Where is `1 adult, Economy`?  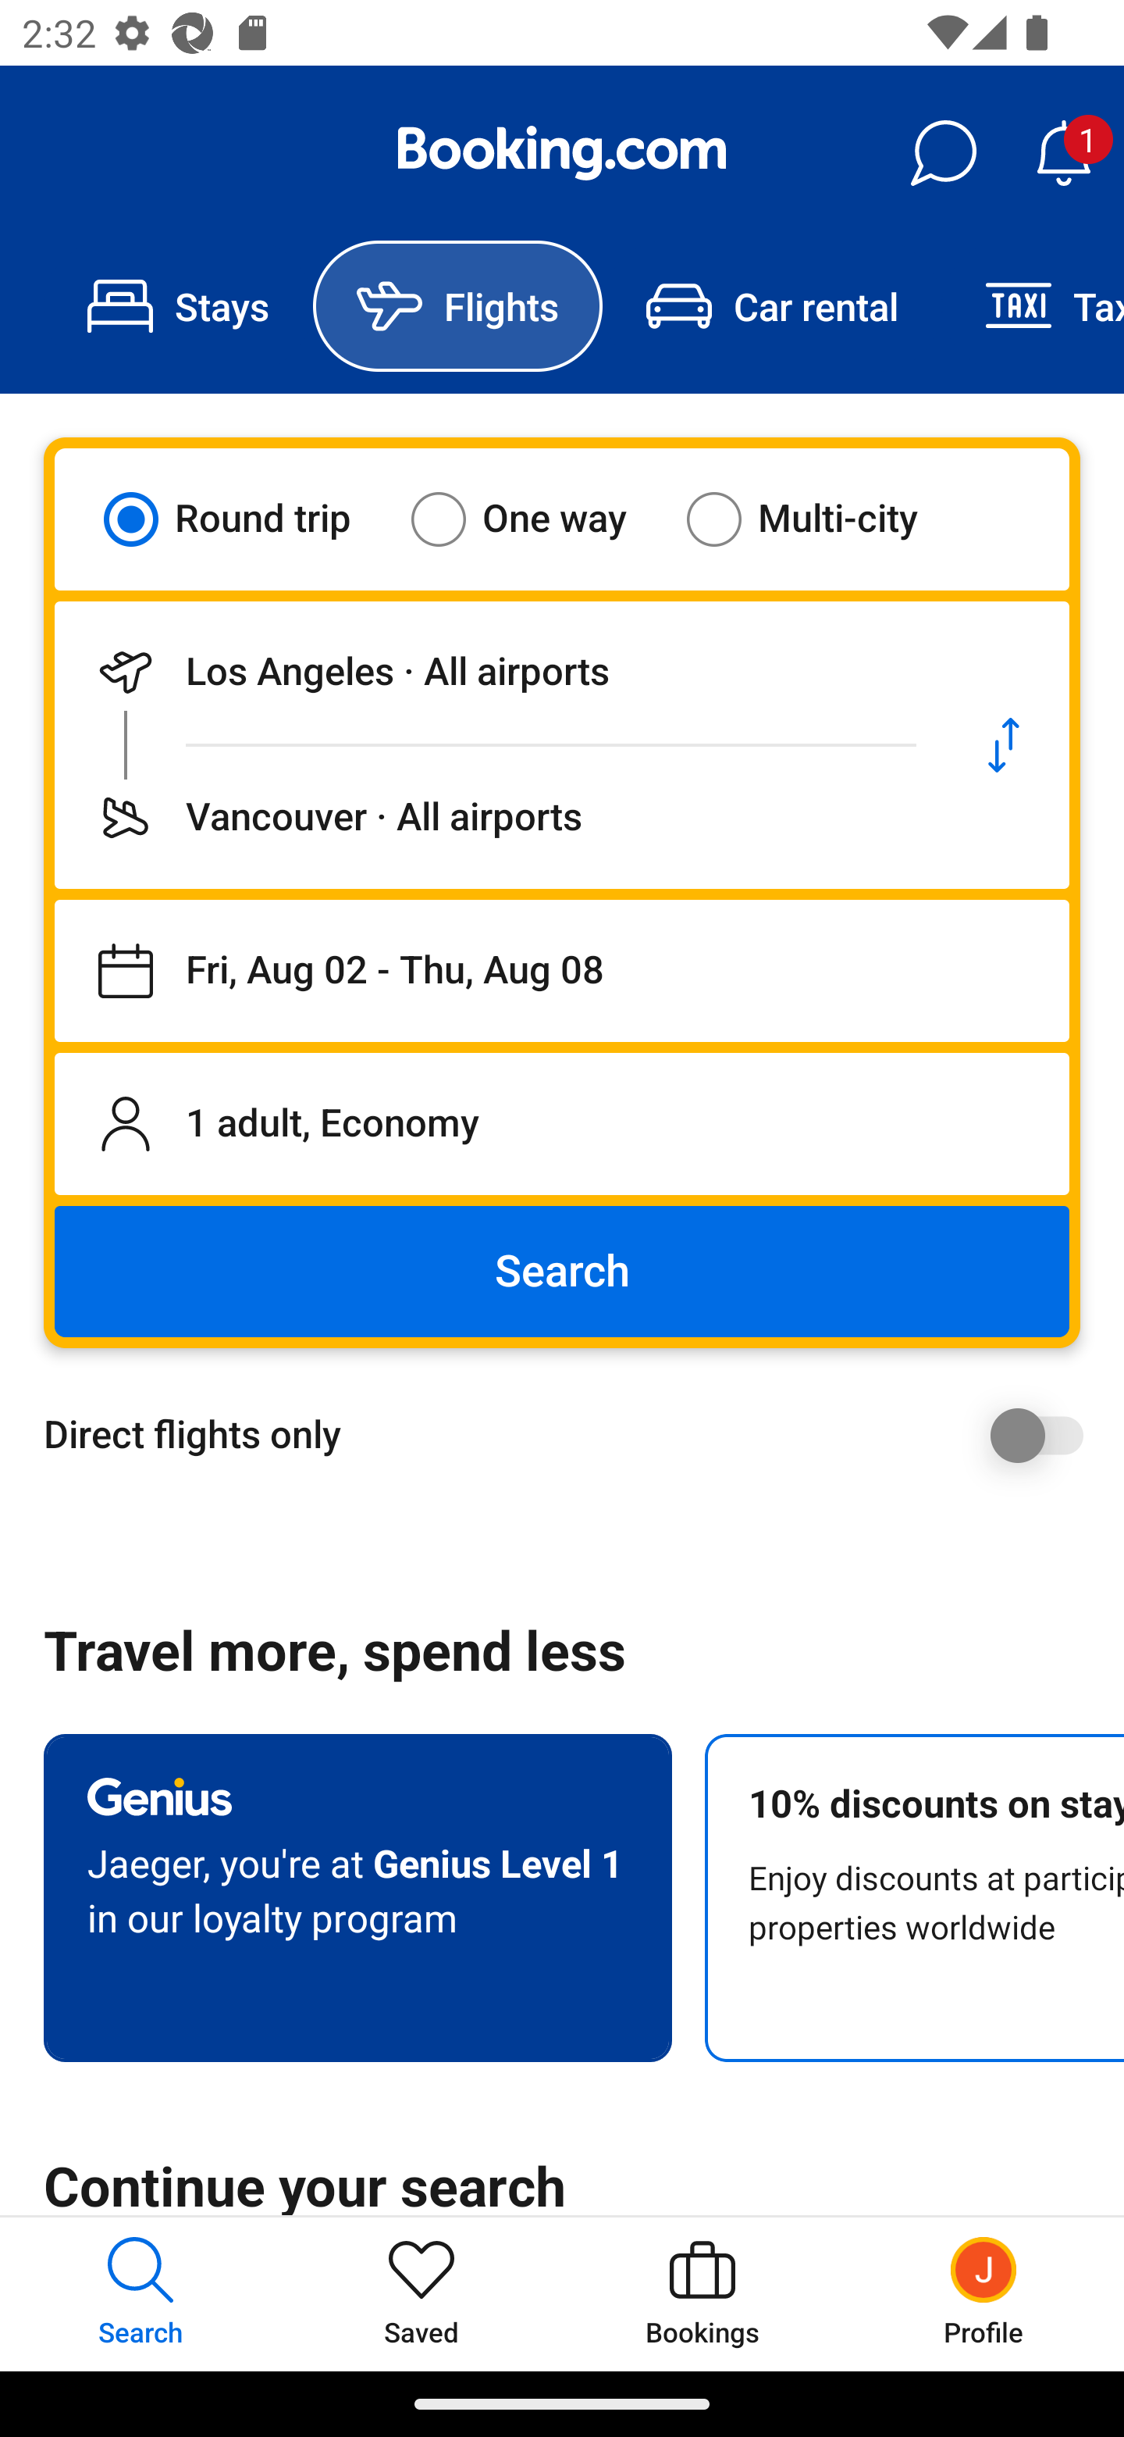 1 adult, Economy is located at coordinates (562, 1123).